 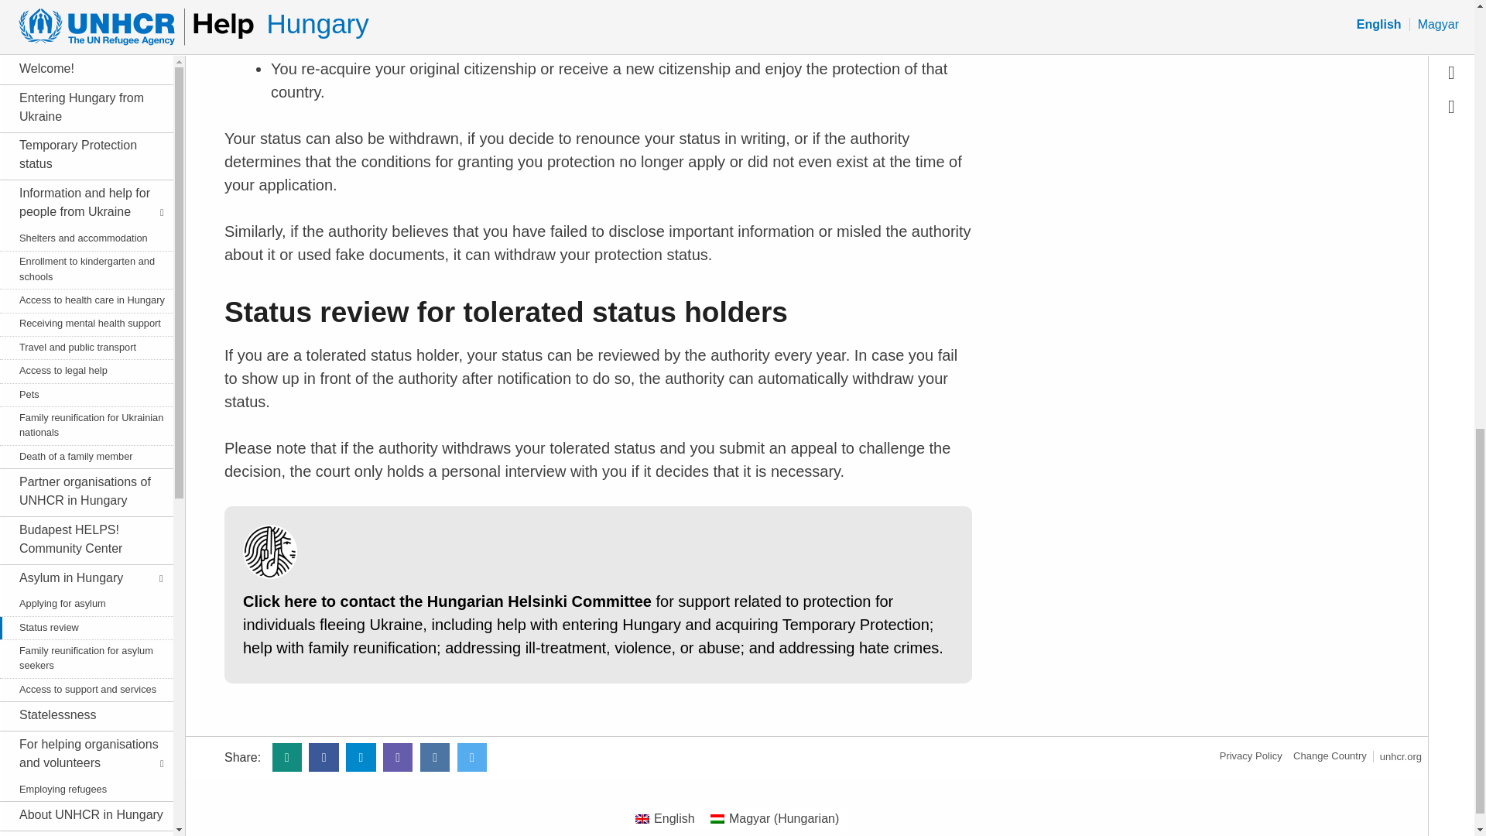 What do you see at coordinates (84, 319) in the screenshot?
I see `Reporting misconduct` at bounding box center [84, 319].